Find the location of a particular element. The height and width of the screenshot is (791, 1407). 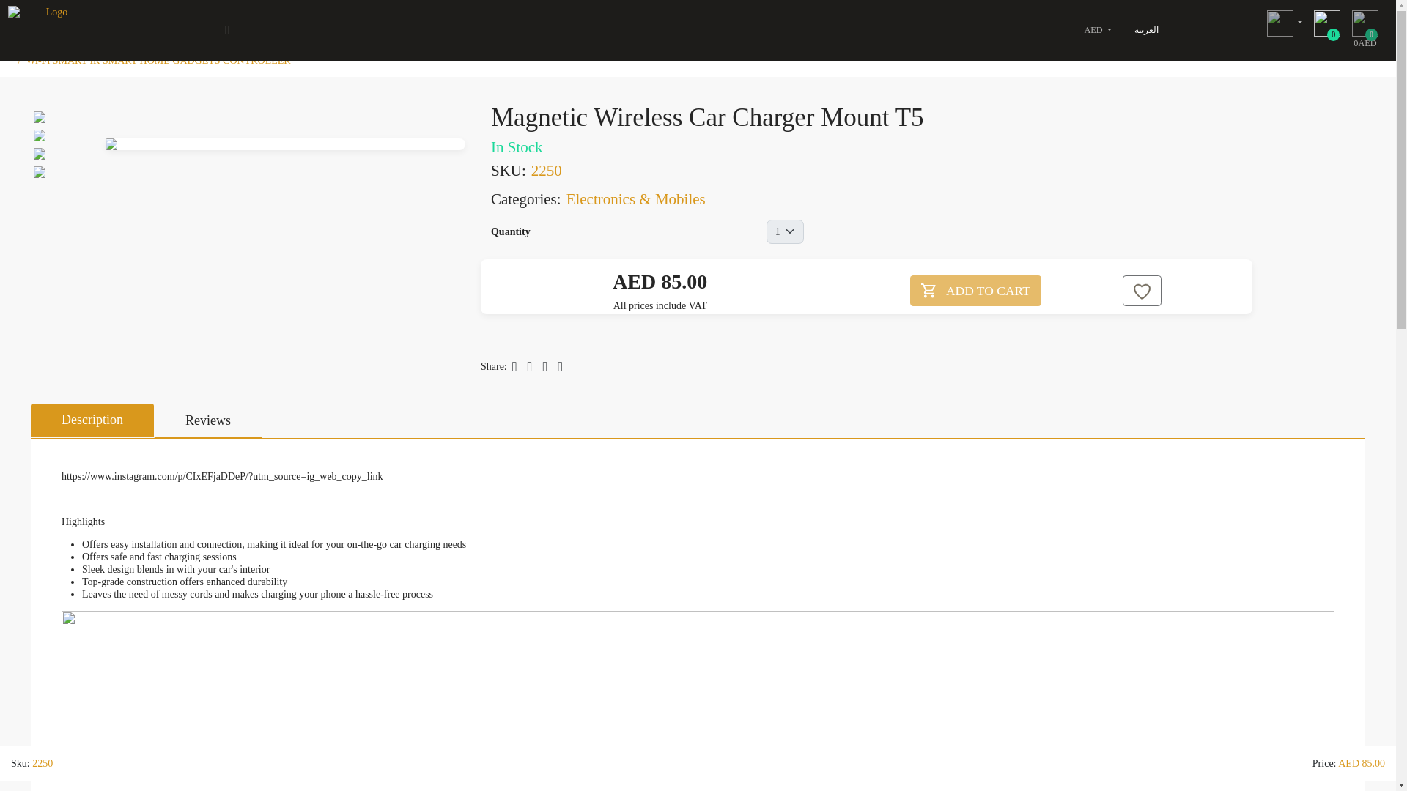

OFFER DEALS is located at coordinates (536, 22).